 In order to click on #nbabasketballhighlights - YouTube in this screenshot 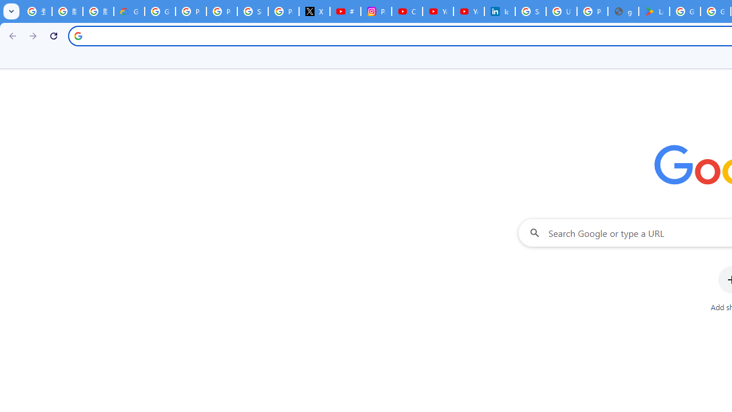, I will do `click(345, 11)`.